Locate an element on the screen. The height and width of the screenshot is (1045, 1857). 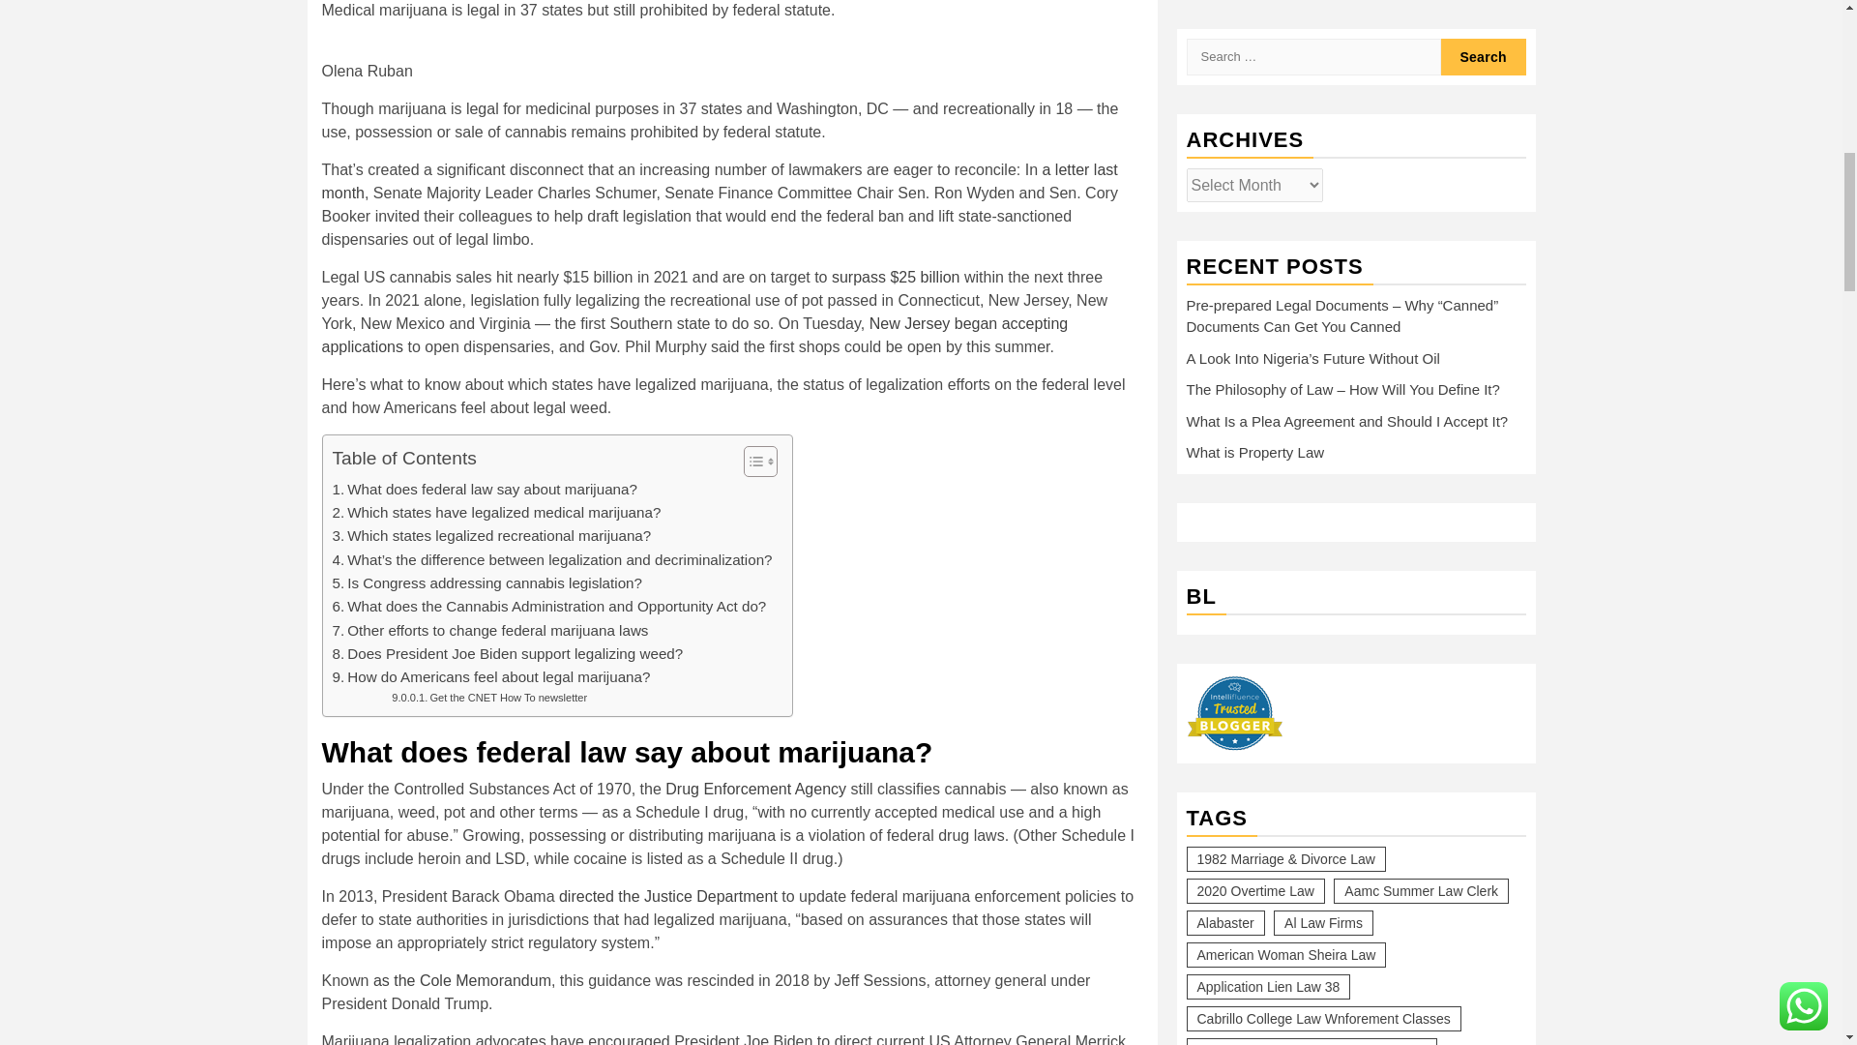
Which states have legalized medical marijuana? is located at coordinates (496, 513).